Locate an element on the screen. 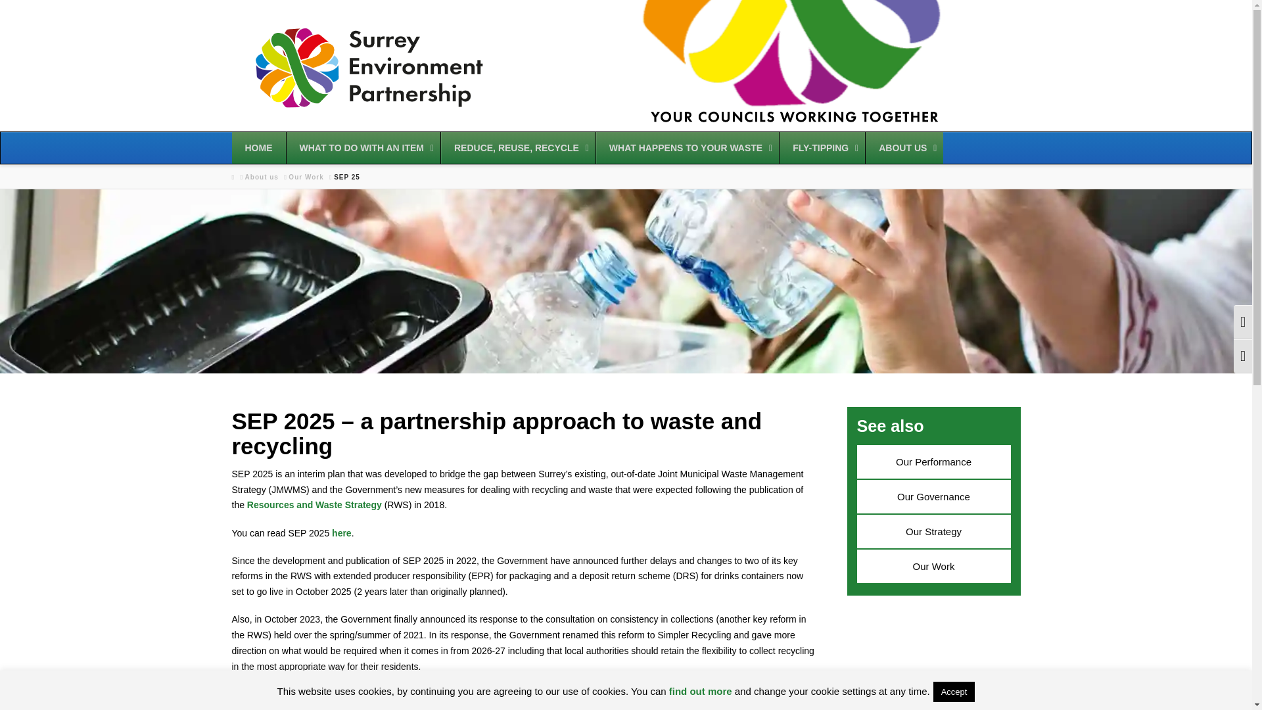  REDUCE, REUSE, RECYCLE is located at coordinates (518, 147).